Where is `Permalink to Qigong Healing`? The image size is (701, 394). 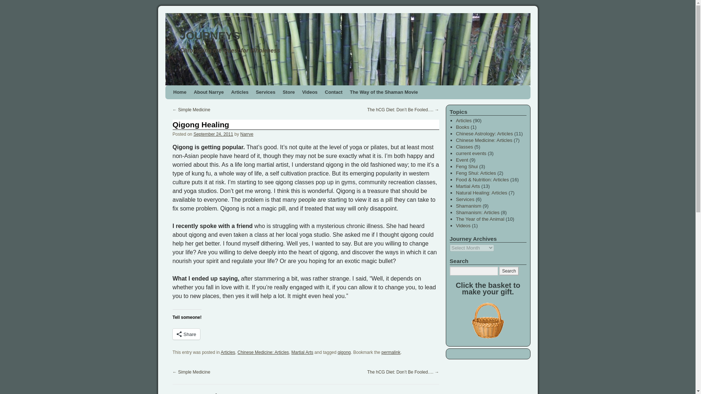
Permalink to Qigong Healing is located at coordinates (391, 352).